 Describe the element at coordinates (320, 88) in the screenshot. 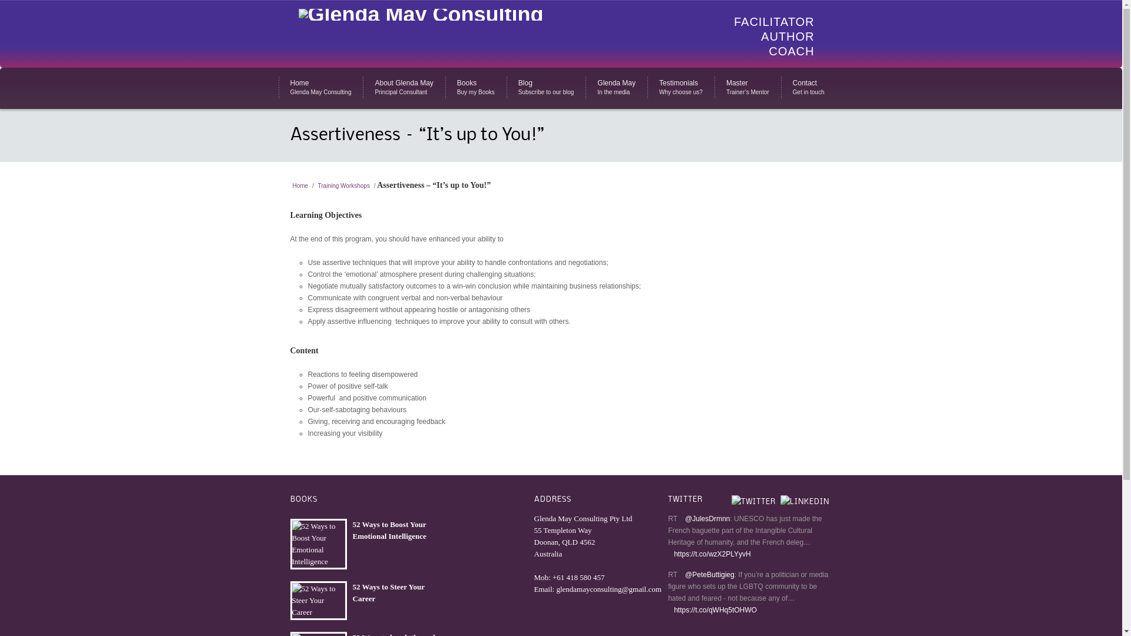

I see `Home
Glenda May Consulting` at that location.